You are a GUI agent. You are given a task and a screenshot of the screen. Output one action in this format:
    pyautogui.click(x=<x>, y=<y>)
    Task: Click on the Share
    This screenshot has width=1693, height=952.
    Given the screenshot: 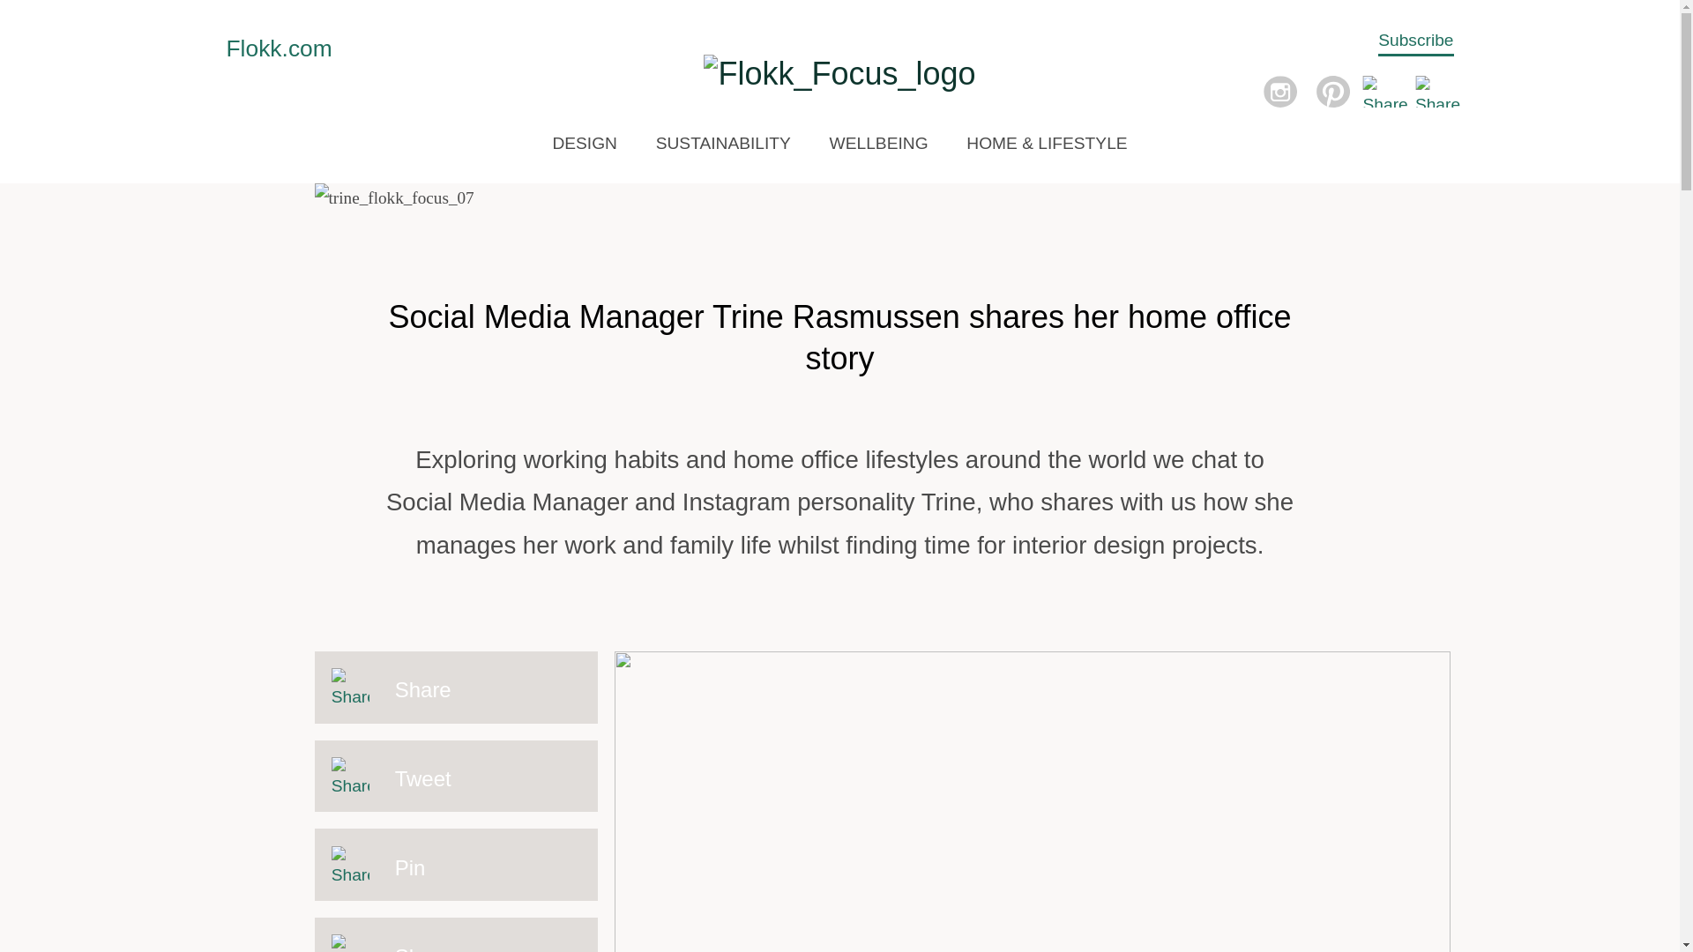 What is the action you would take?
    pyautogui.click(x=455, y=687)
    